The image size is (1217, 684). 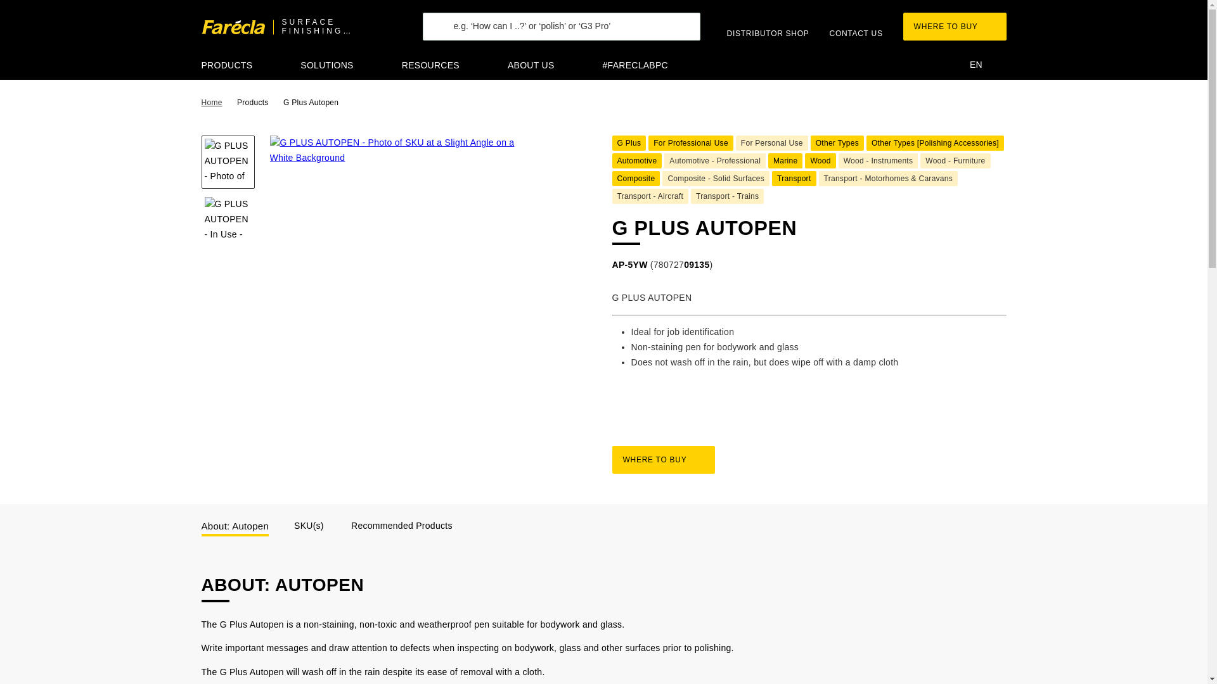 I want to click on SURFACE FINISHING SPECIALISTS, so click(x=299, y=27).